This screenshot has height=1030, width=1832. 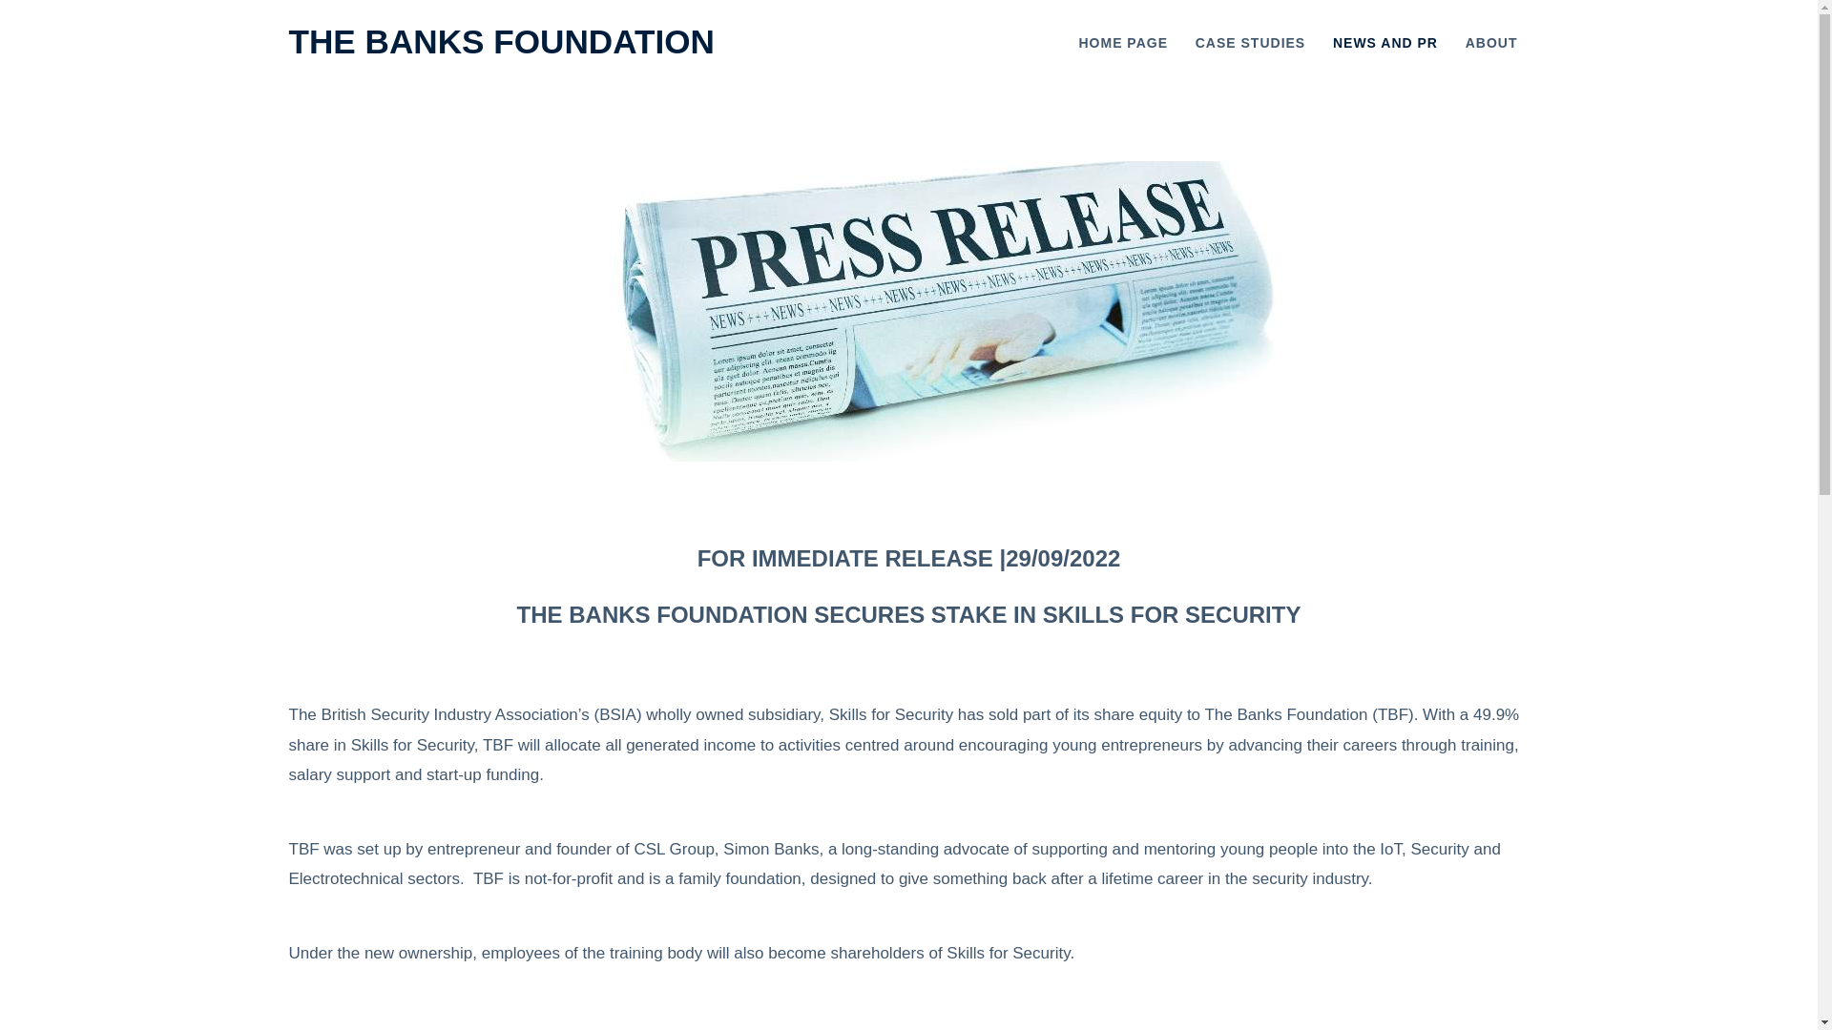 What do you see at coordinates (500, 40) in the screenshot?
I see `THE BANKS FOUNDATION` at bounding box center [500, 40].